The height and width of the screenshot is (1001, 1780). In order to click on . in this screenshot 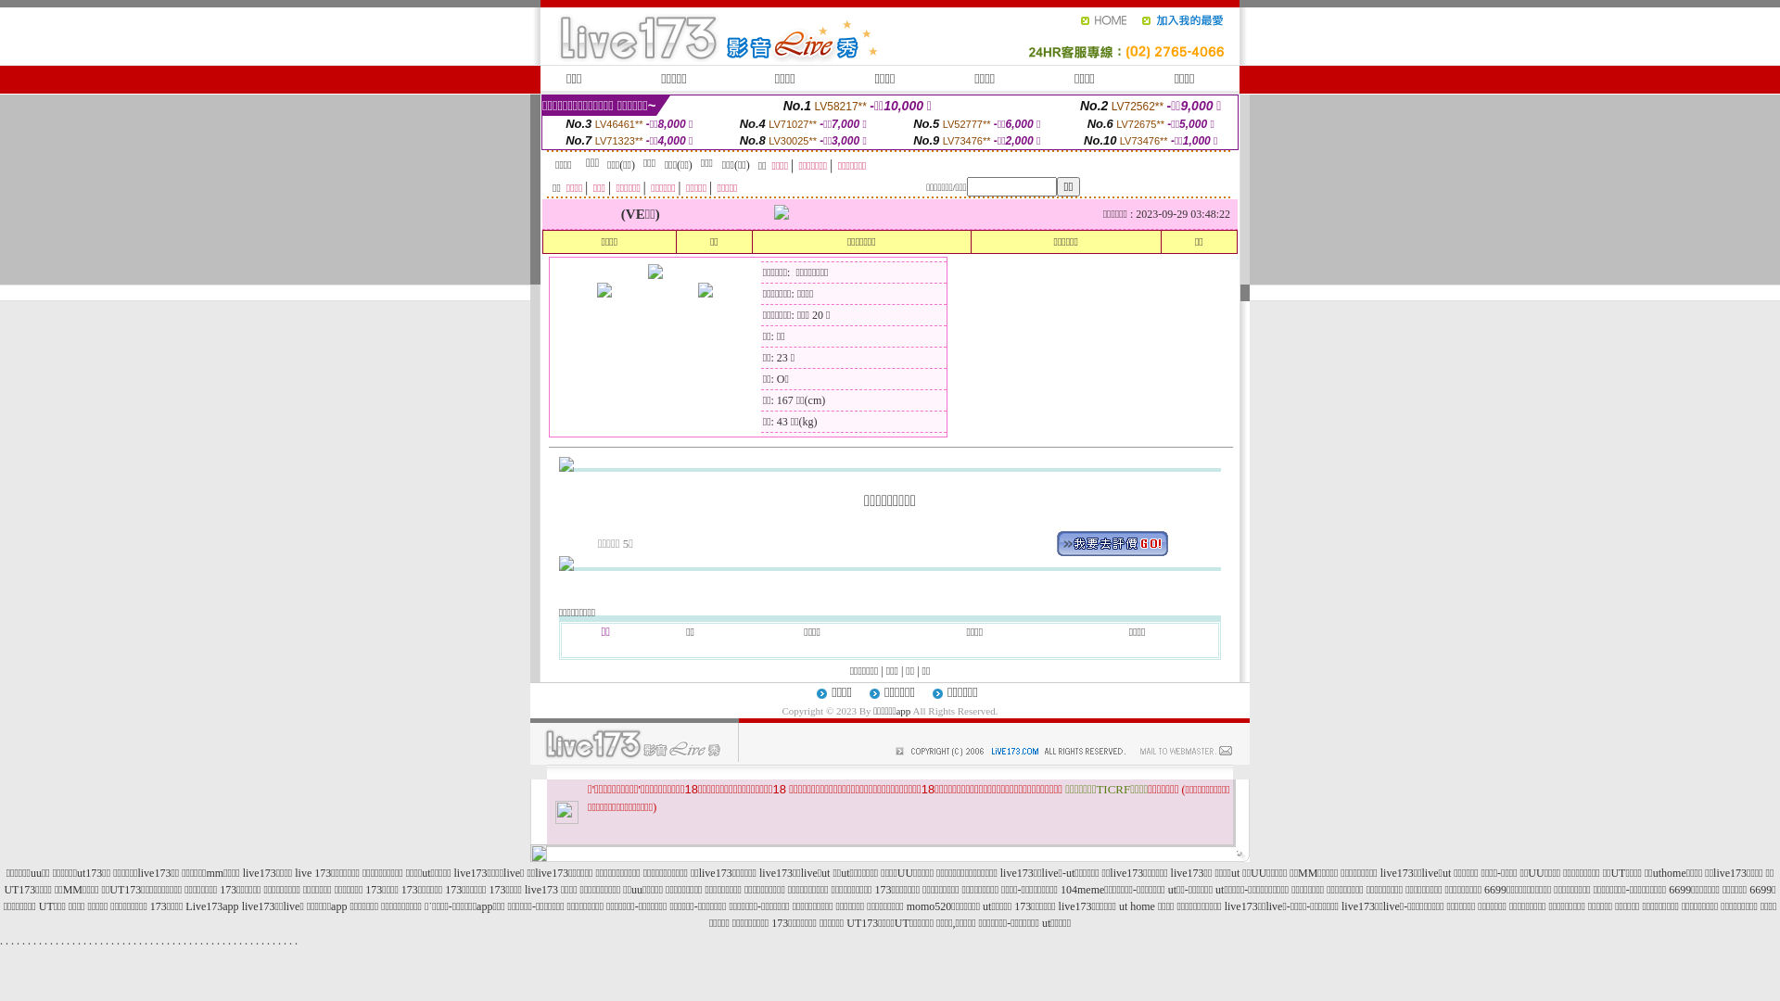, I will do `click(269, 941)`.